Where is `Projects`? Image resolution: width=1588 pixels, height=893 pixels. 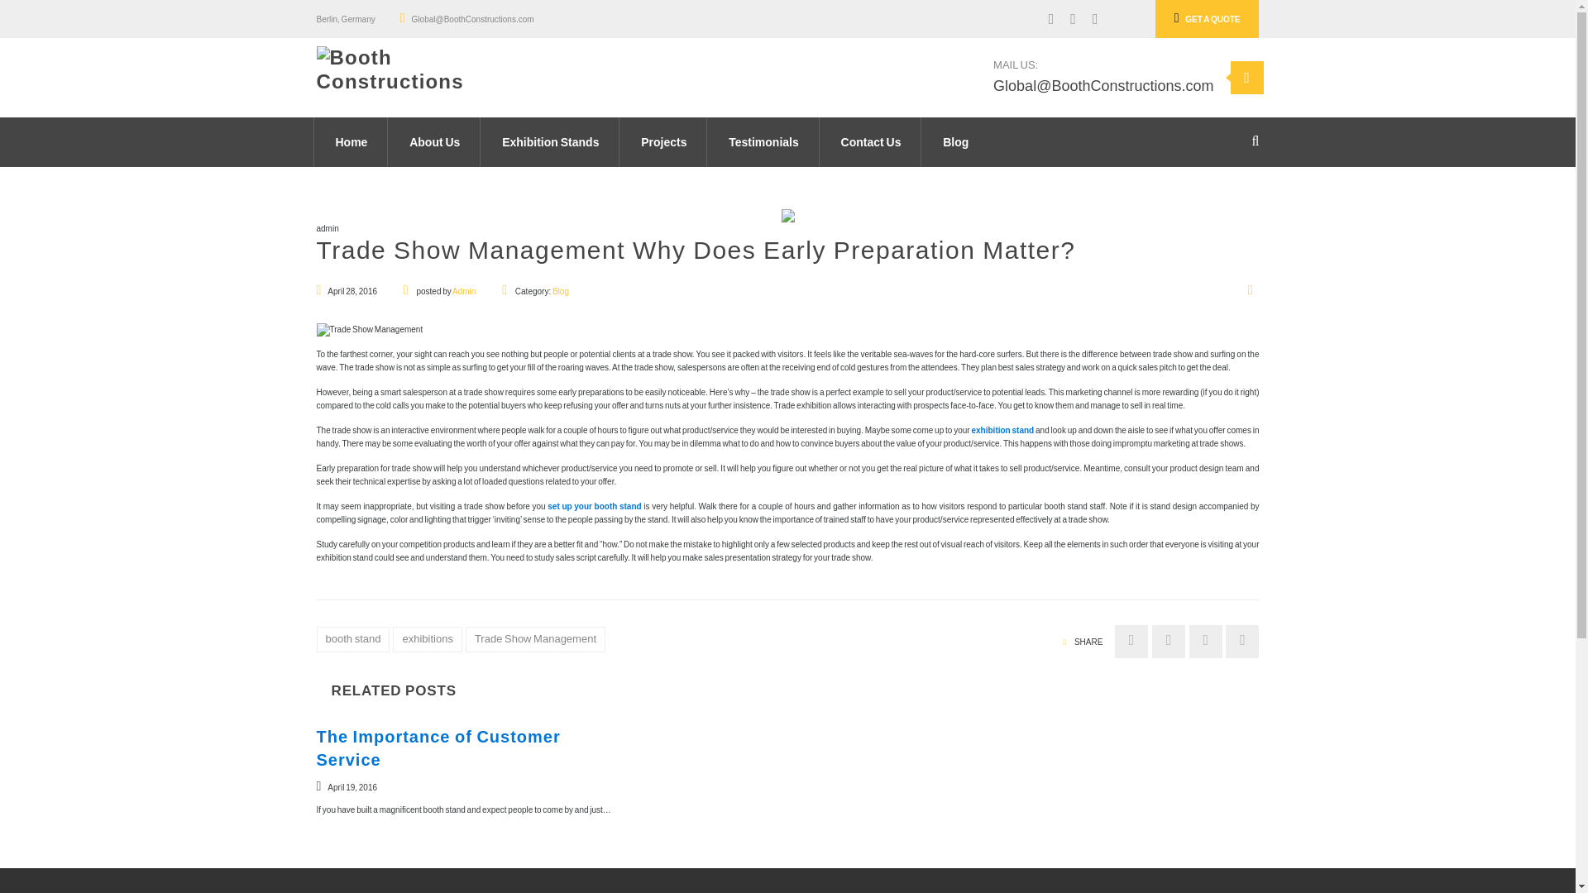 Projects is located at coordinates (663, 142).